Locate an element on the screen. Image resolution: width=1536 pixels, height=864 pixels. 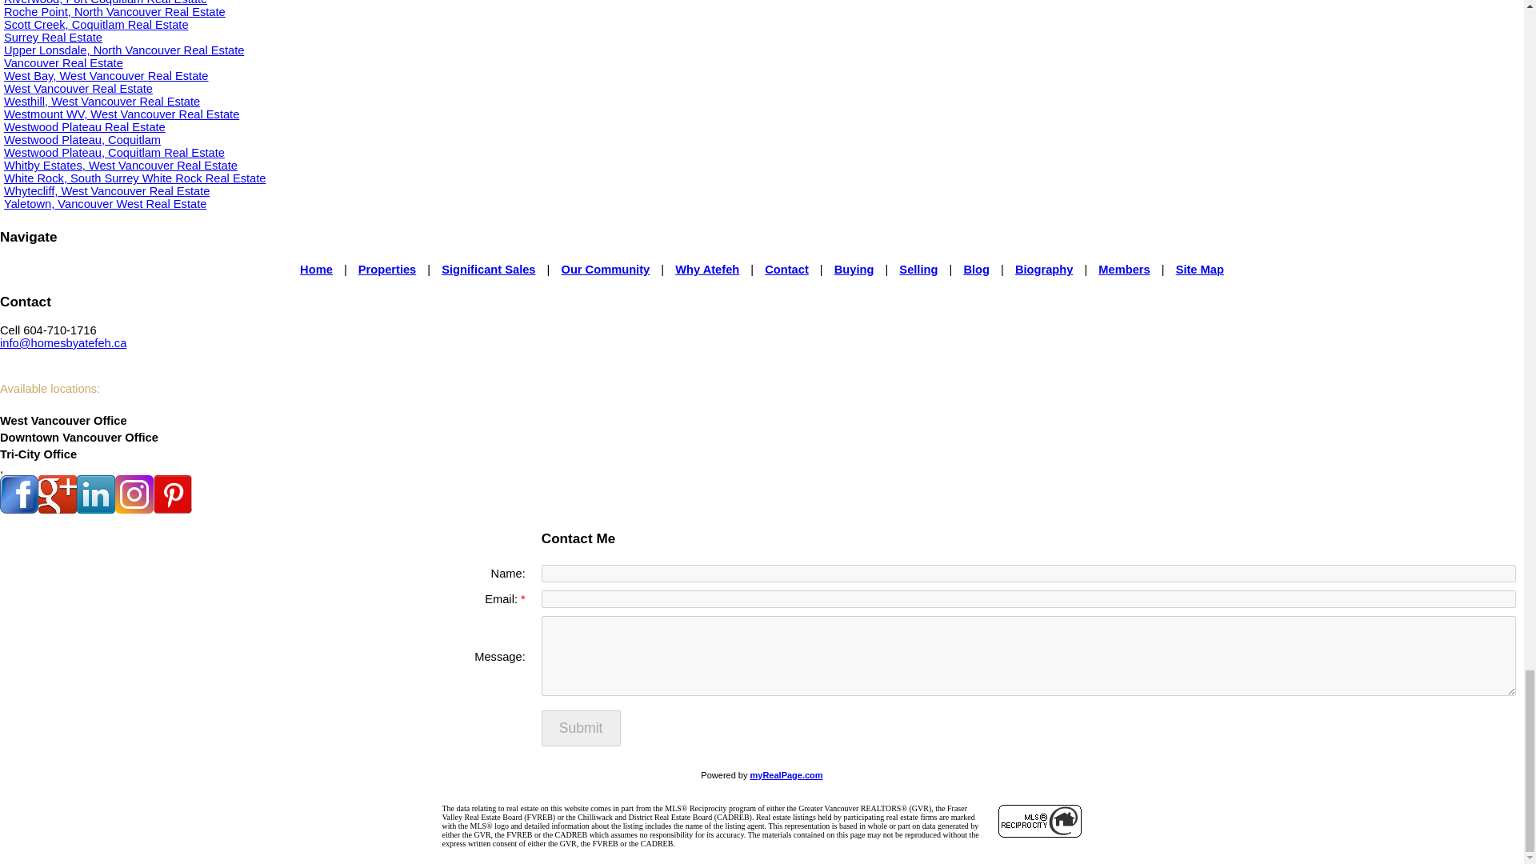
Contact is located at coordinates (787, 269).